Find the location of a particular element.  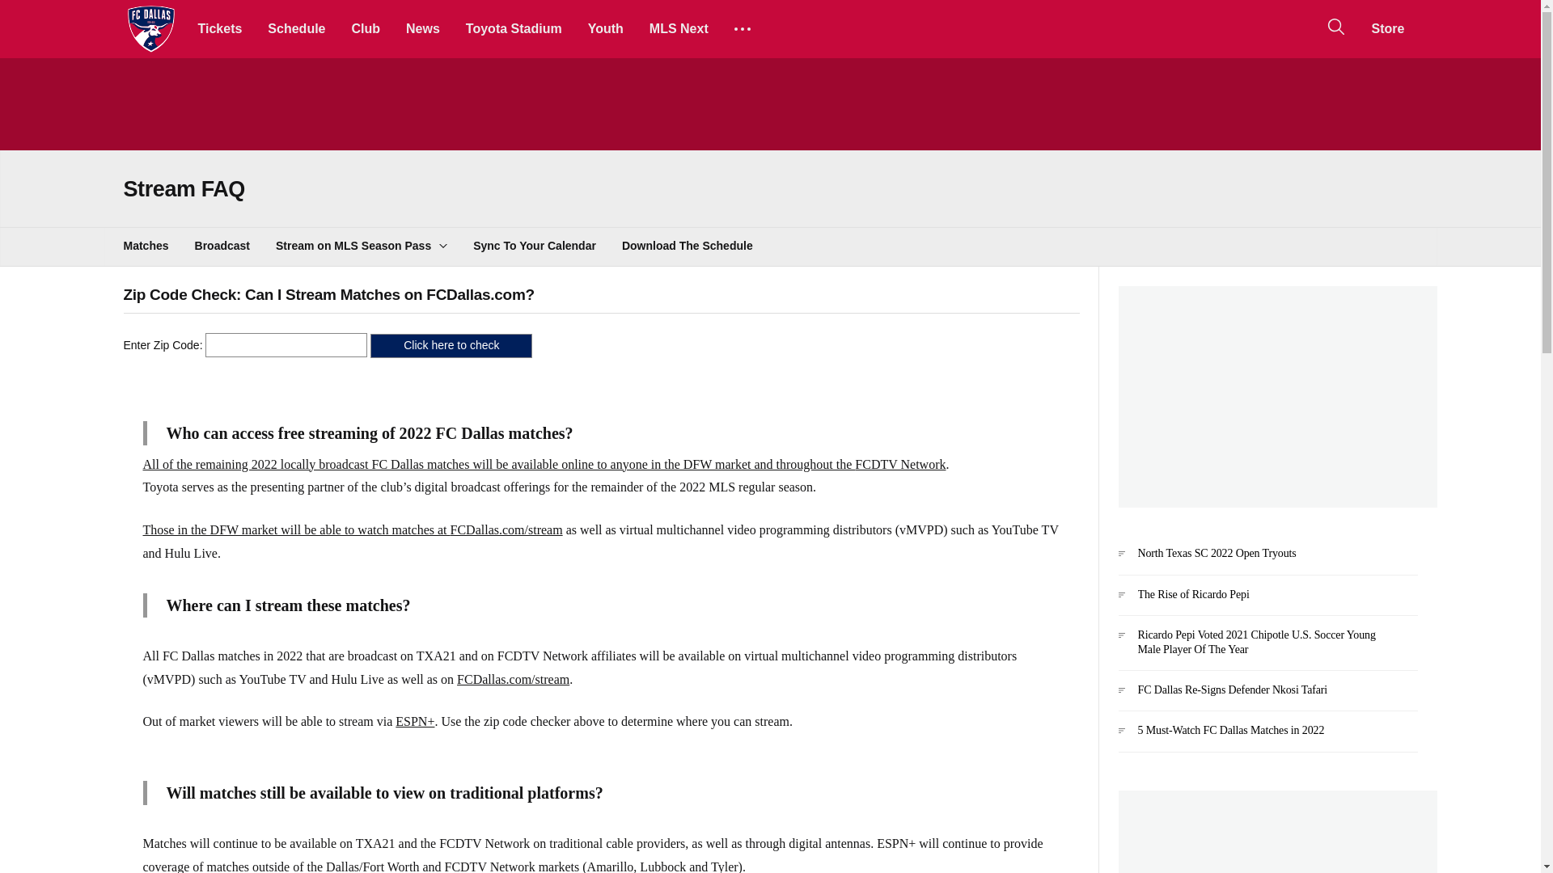

The Rise of Ricardo Pepi is located at coordinates (1267, 601).